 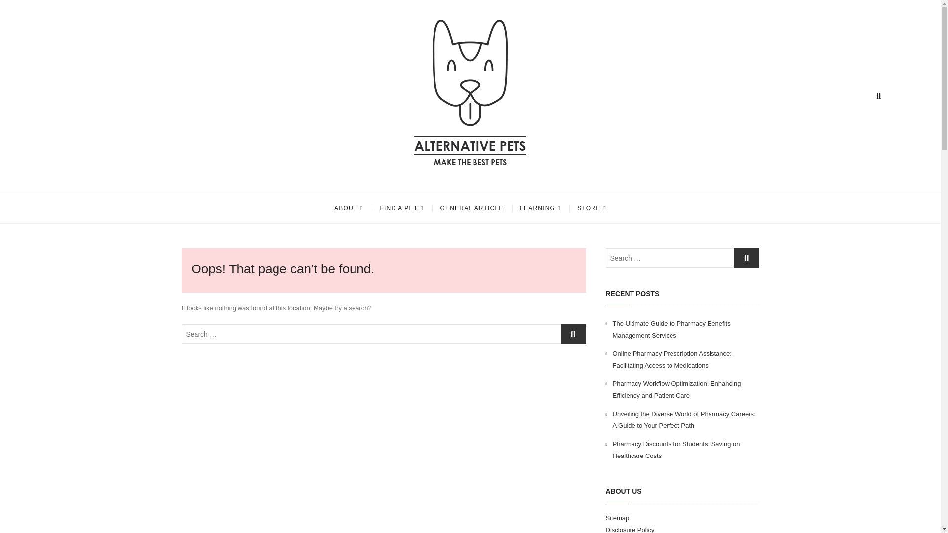 What do you see at coordinates (471, 208) in the screenshot?
I see `GENERAL ARTICLE` at bounding box center [471, 208].